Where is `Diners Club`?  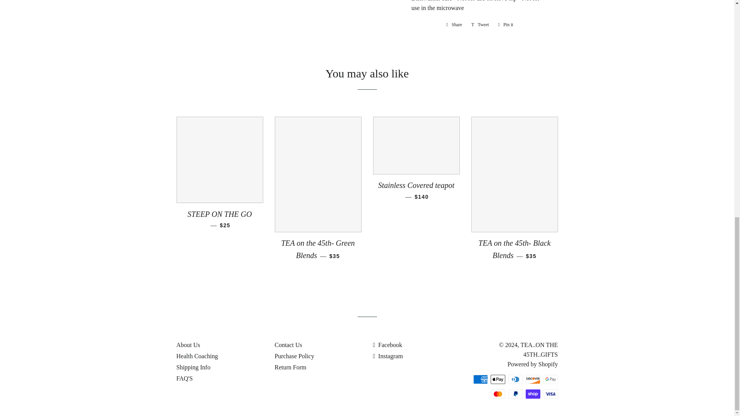 Diners Club is located at coordinates (515, 379).